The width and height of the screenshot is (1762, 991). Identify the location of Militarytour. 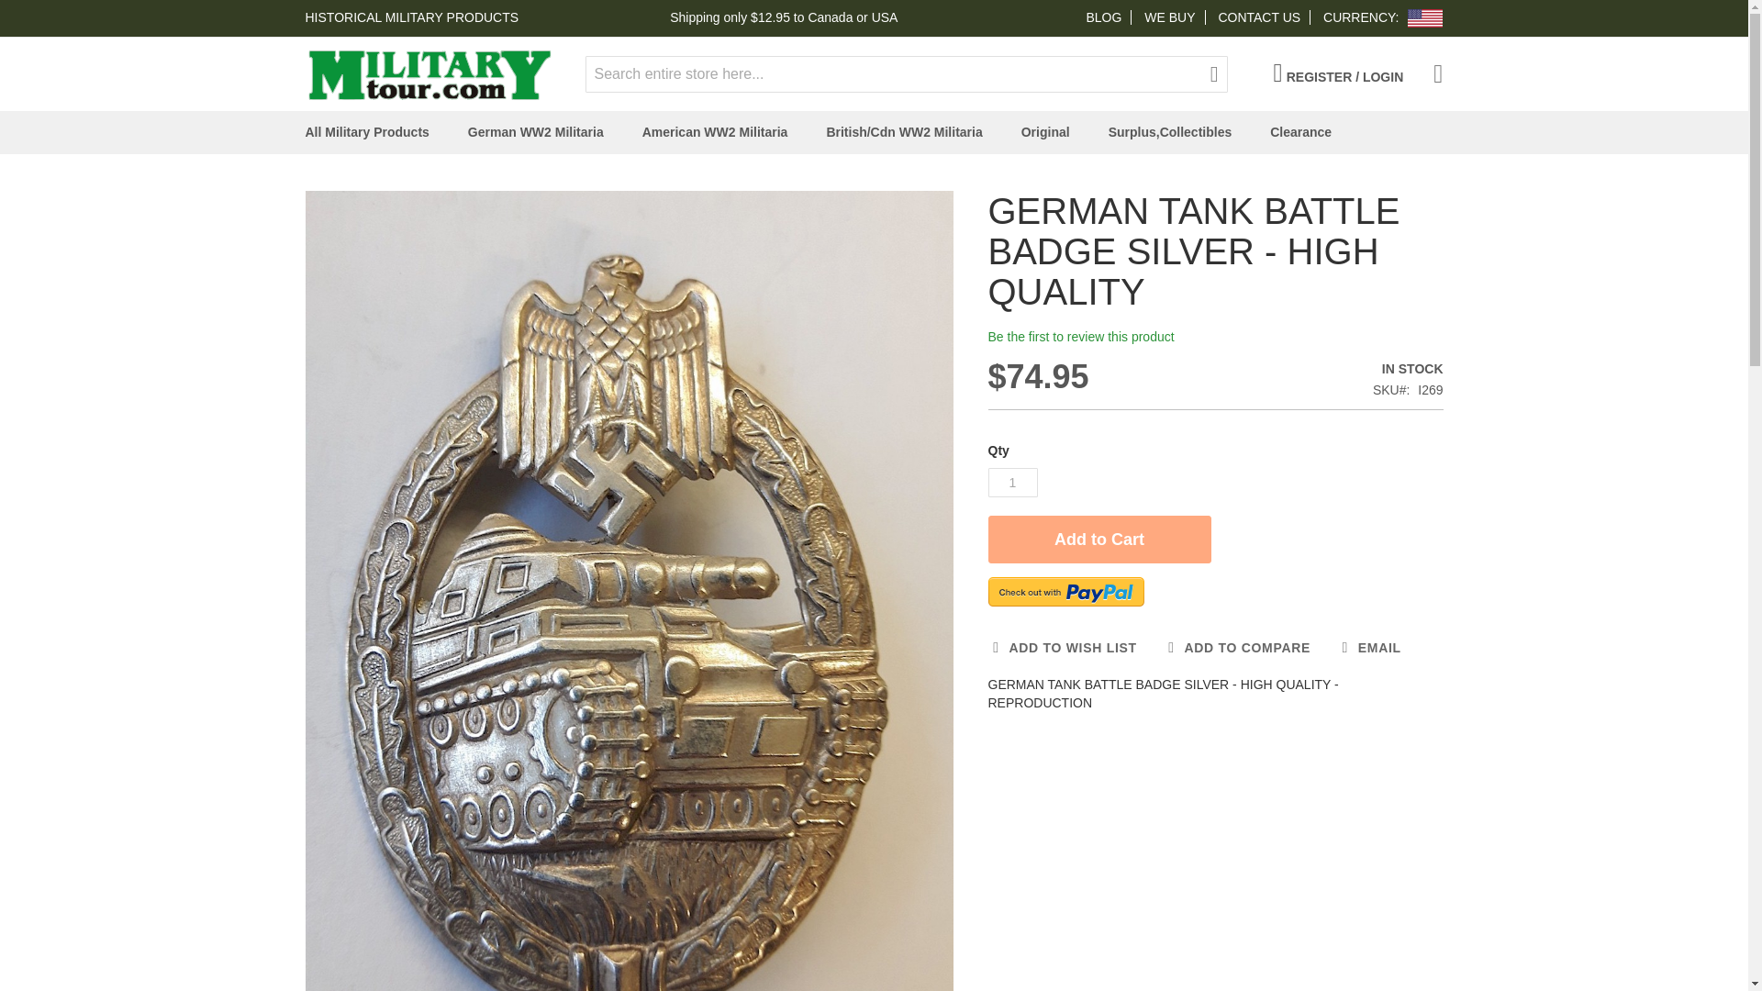
(429, 73).